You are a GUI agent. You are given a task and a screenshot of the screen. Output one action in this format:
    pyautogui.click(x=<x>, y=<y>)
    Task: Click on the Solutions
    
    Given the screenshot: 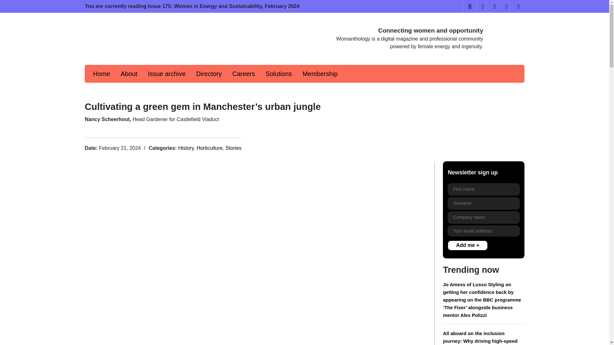 What is the action you would take?
    pyautogui.click(x=279, y=74)
    